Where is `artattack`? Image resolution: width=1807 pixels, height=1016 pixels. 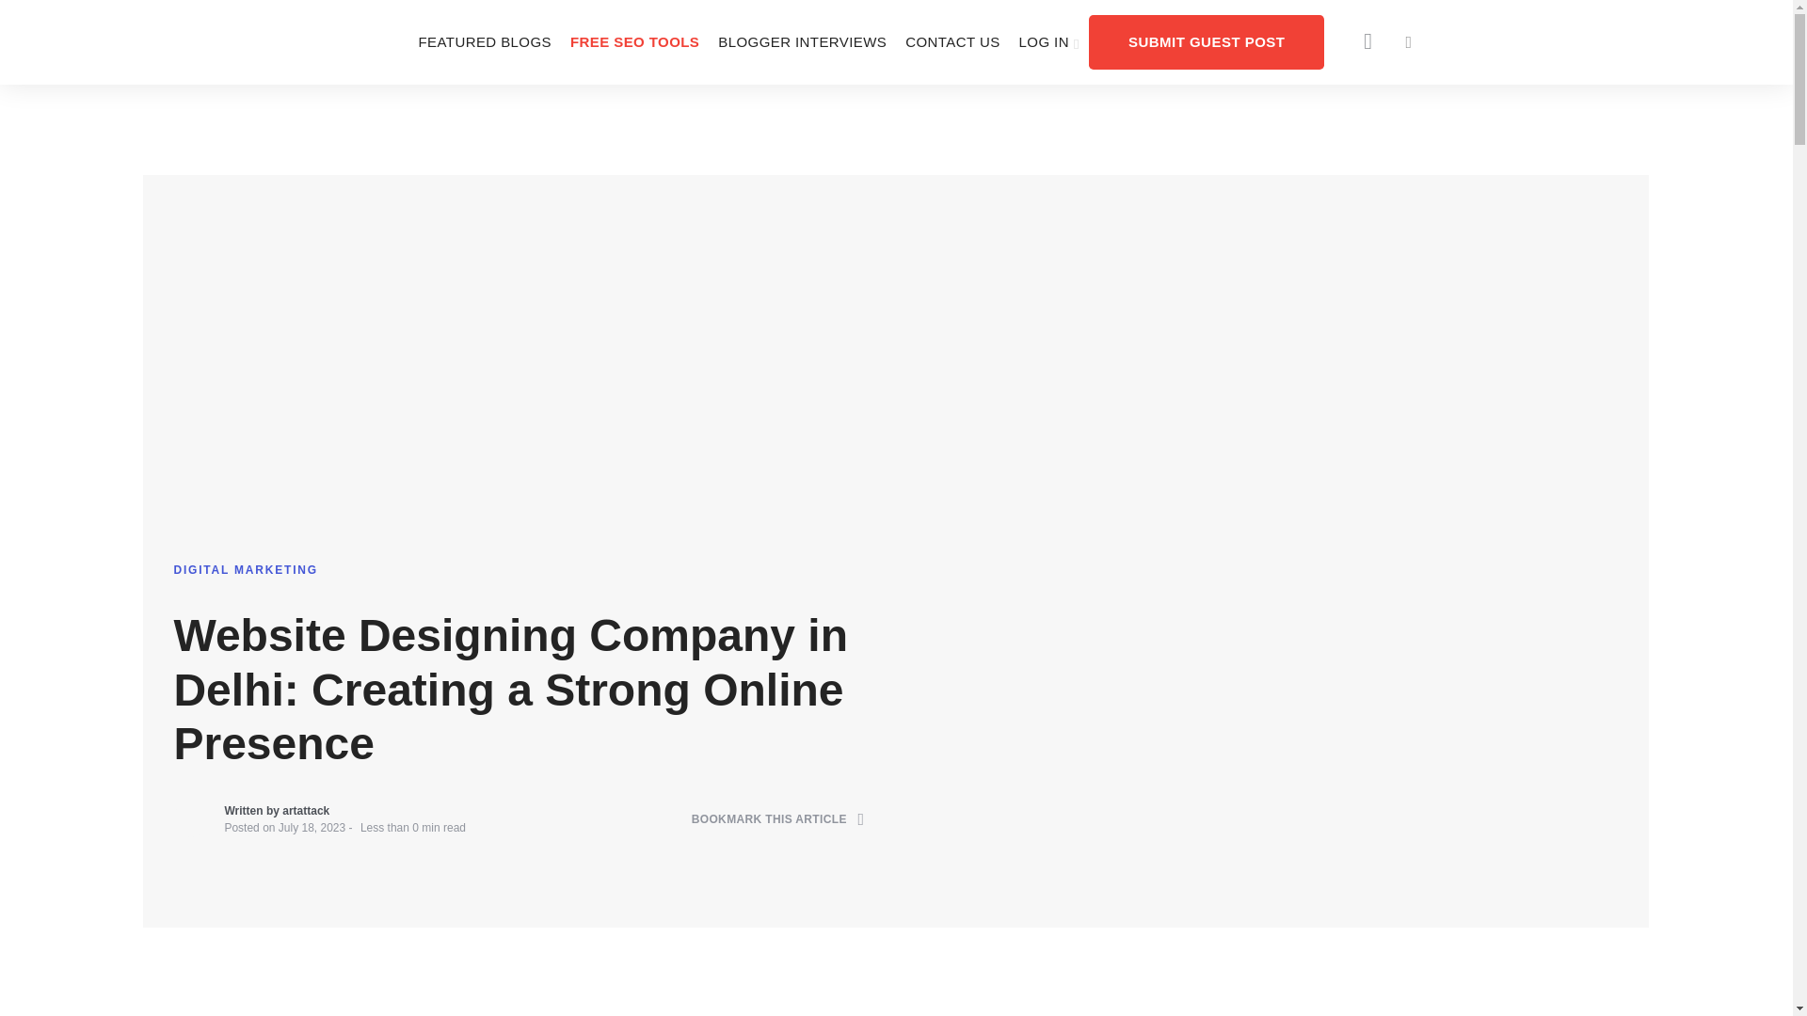
artattack is located at coordinates (305, 811).